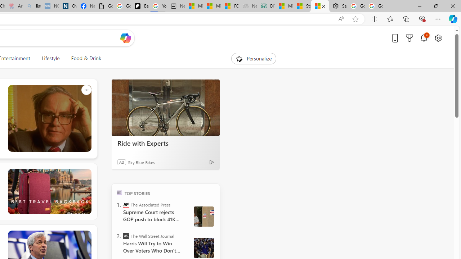 The image size is (461, 259). I want to click on TOP, so click(120, 192).